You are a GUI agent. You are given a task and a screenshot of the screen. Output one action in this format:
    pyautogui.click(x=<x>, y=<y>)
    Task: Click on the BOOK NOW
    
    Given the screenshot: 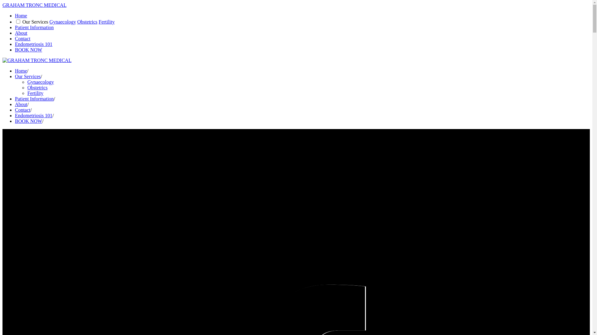 What is the action you would take?
    pyautogui.click(x=29, y=50)
    